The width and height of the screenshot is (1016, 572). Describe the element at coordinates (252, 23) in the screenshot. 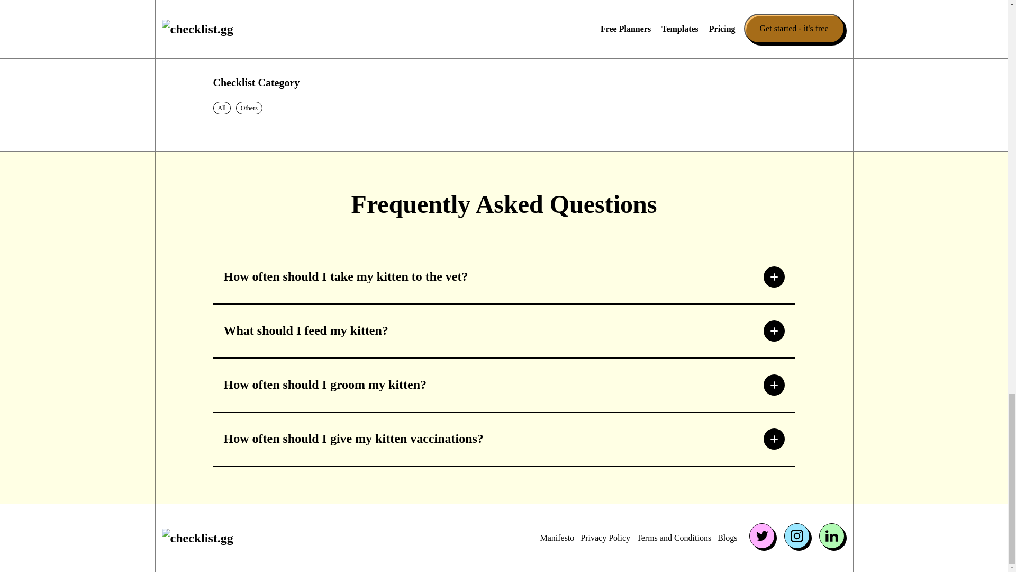

I see `See Instructions` at that location.